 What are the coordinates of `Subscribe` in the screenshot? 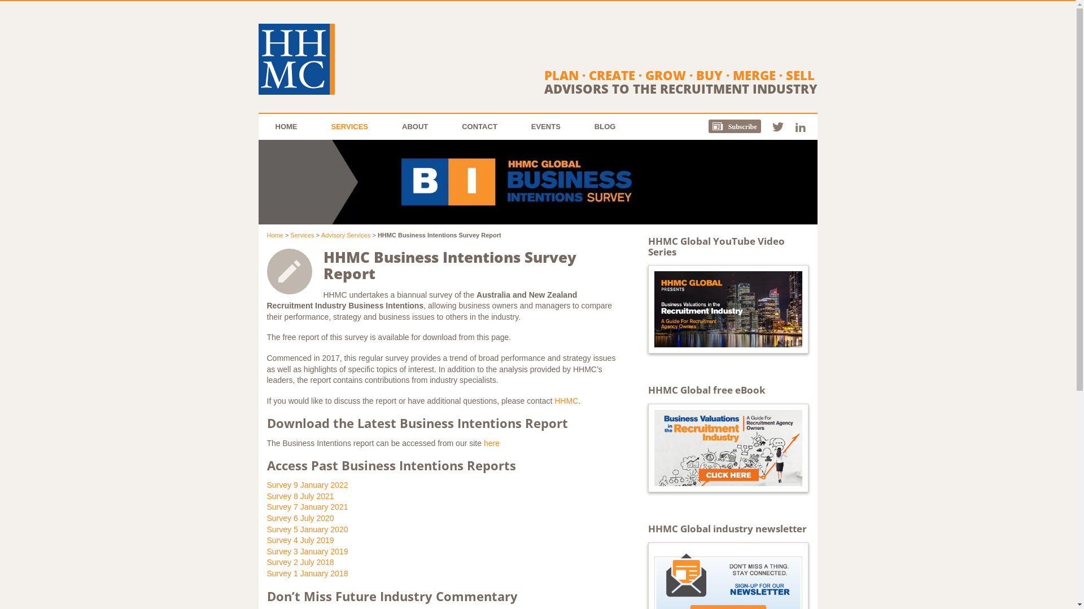 It's located at (741, 127).